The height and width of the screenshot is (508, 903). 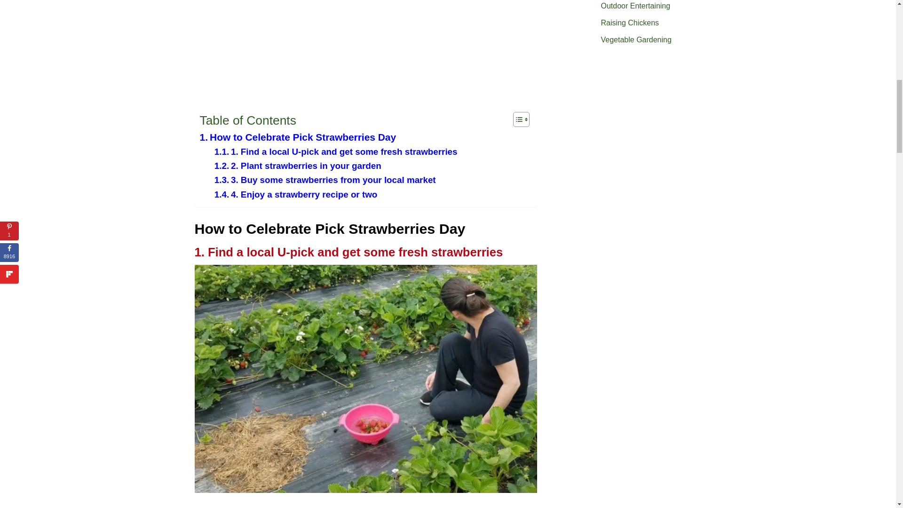 I want to click on 3. Buy some strawberries from your local market, so click(x=325, y=180).